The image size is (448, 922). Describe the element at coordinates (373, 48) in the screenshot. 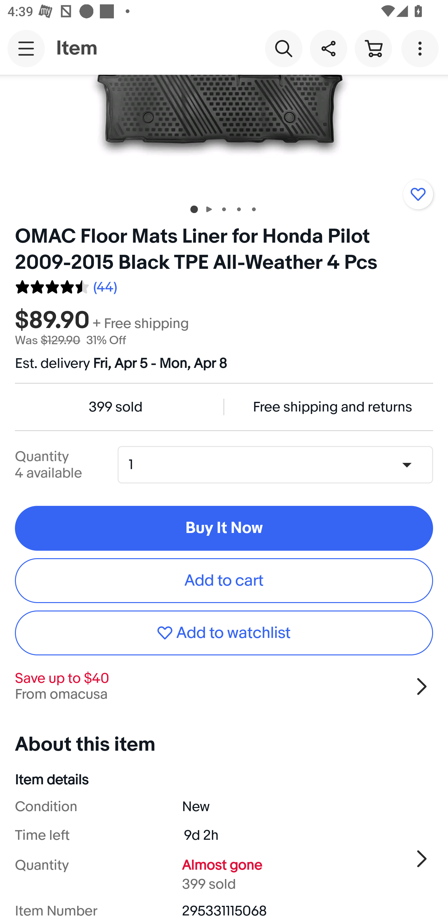

I see `Cart button shopping cart` at that location.